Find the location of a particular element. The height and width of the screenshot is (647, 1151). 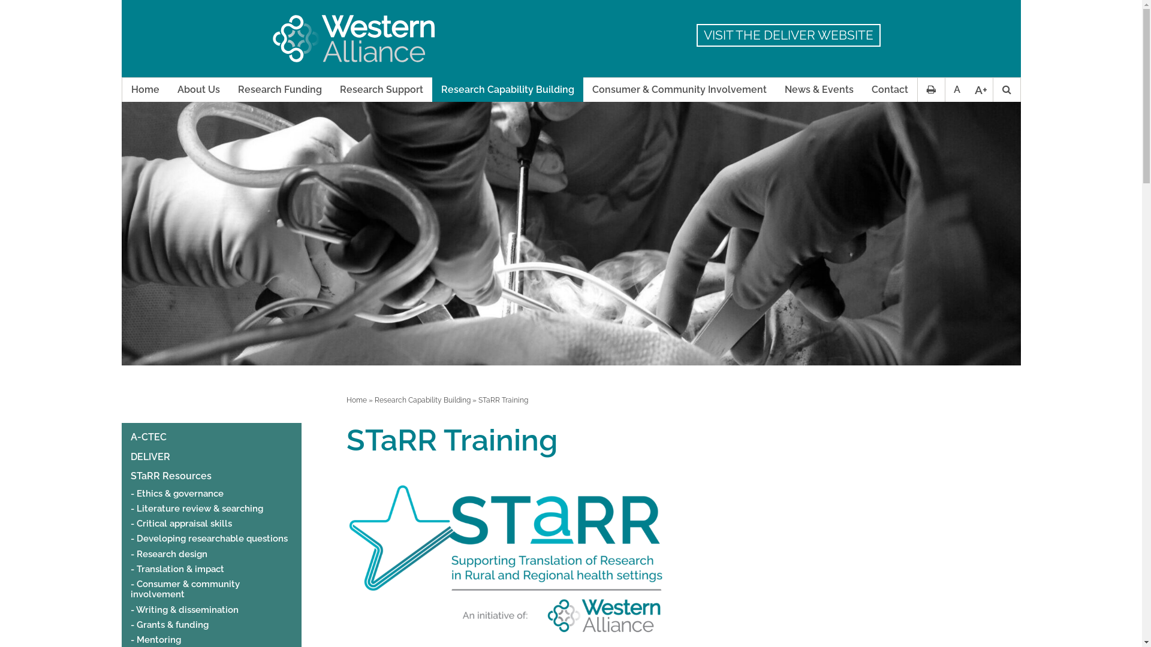

A is located at coordinates (957, 90).